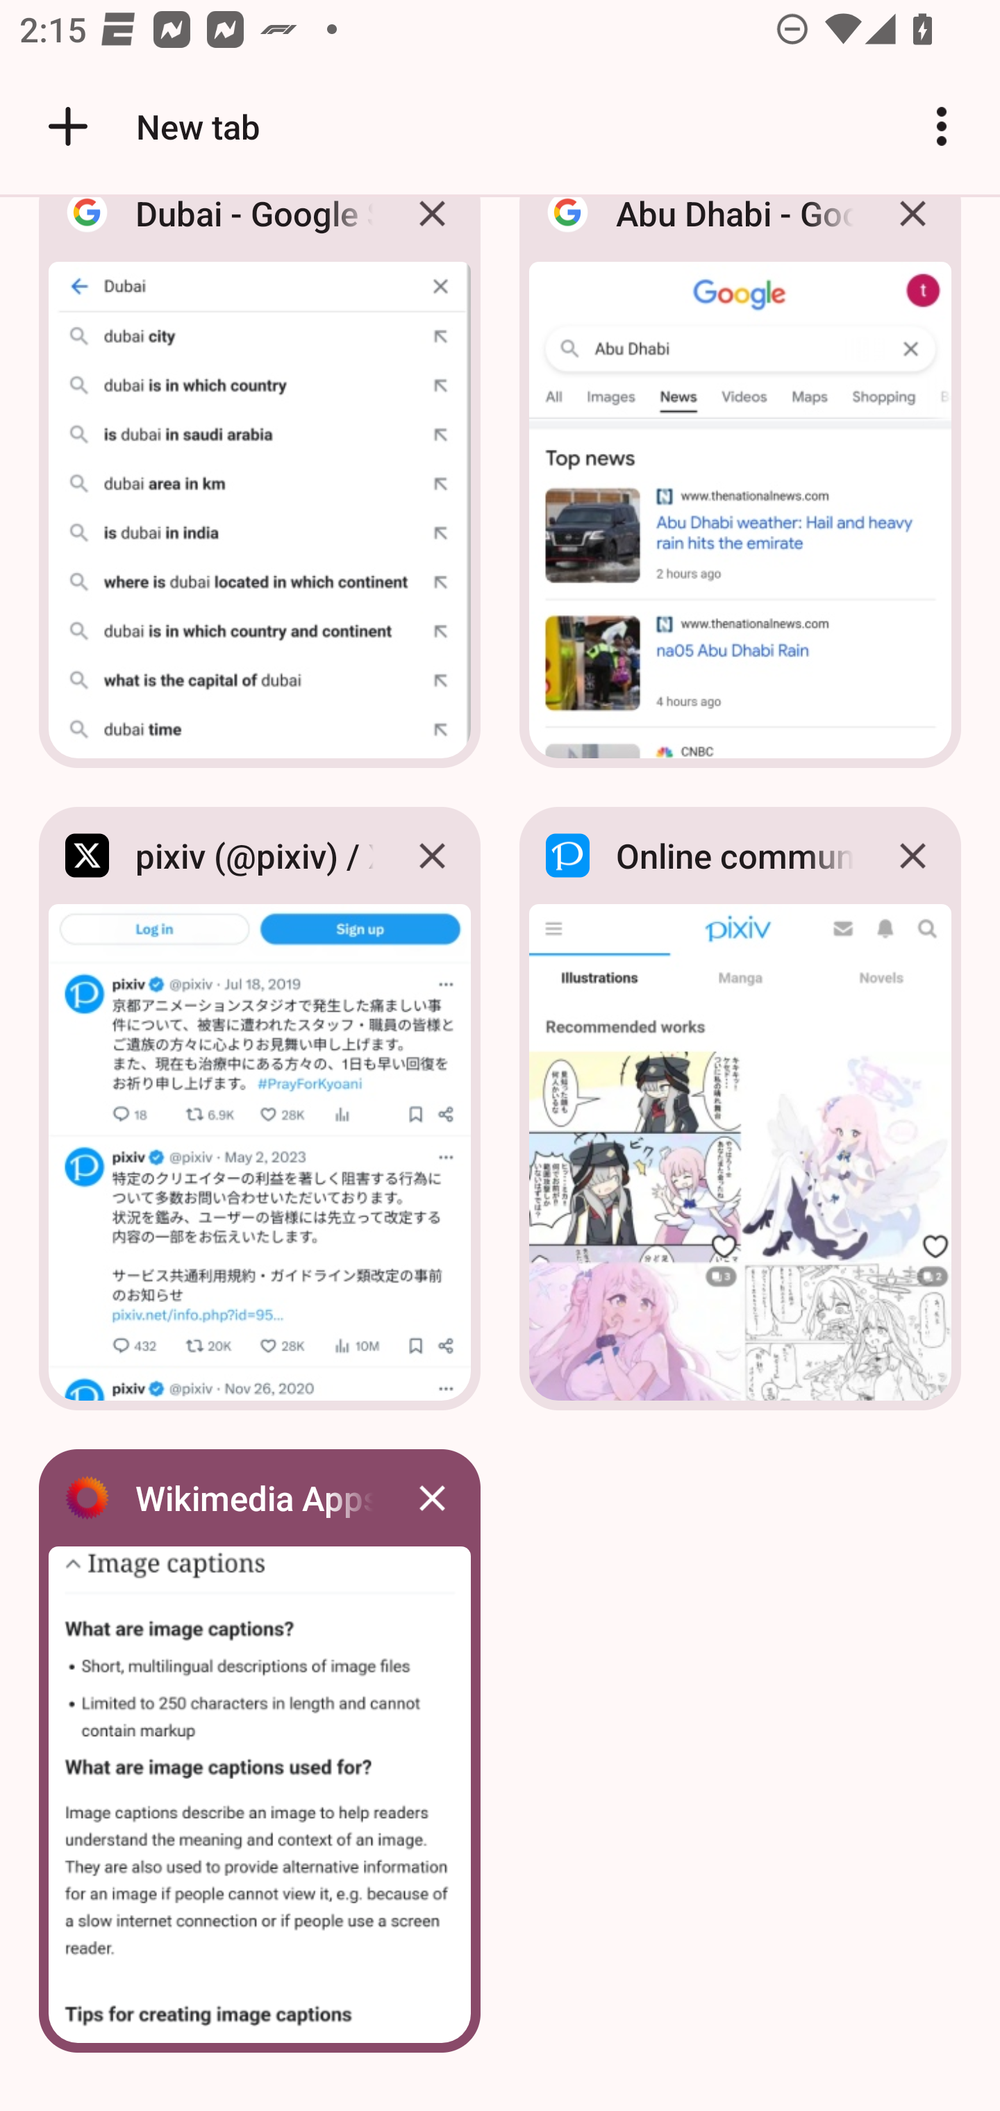 This screenshot has height=2111, width=1000. Describe the element at coordinates (942, 126) in the screenshot. I see `Customize and control Google Chrome` at that location.